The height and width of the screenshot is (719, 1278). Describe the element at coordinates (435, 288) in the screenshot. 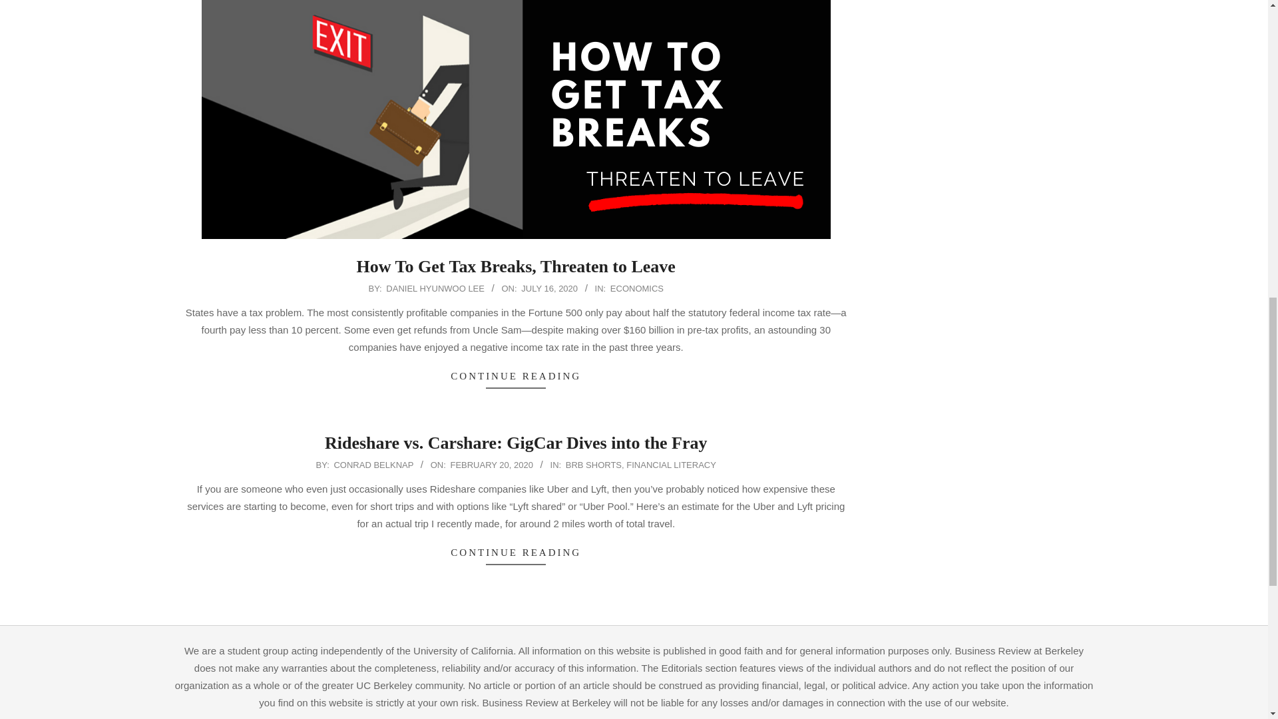

I see `Posts by Daniel Hyunwoo Lee` at that location.